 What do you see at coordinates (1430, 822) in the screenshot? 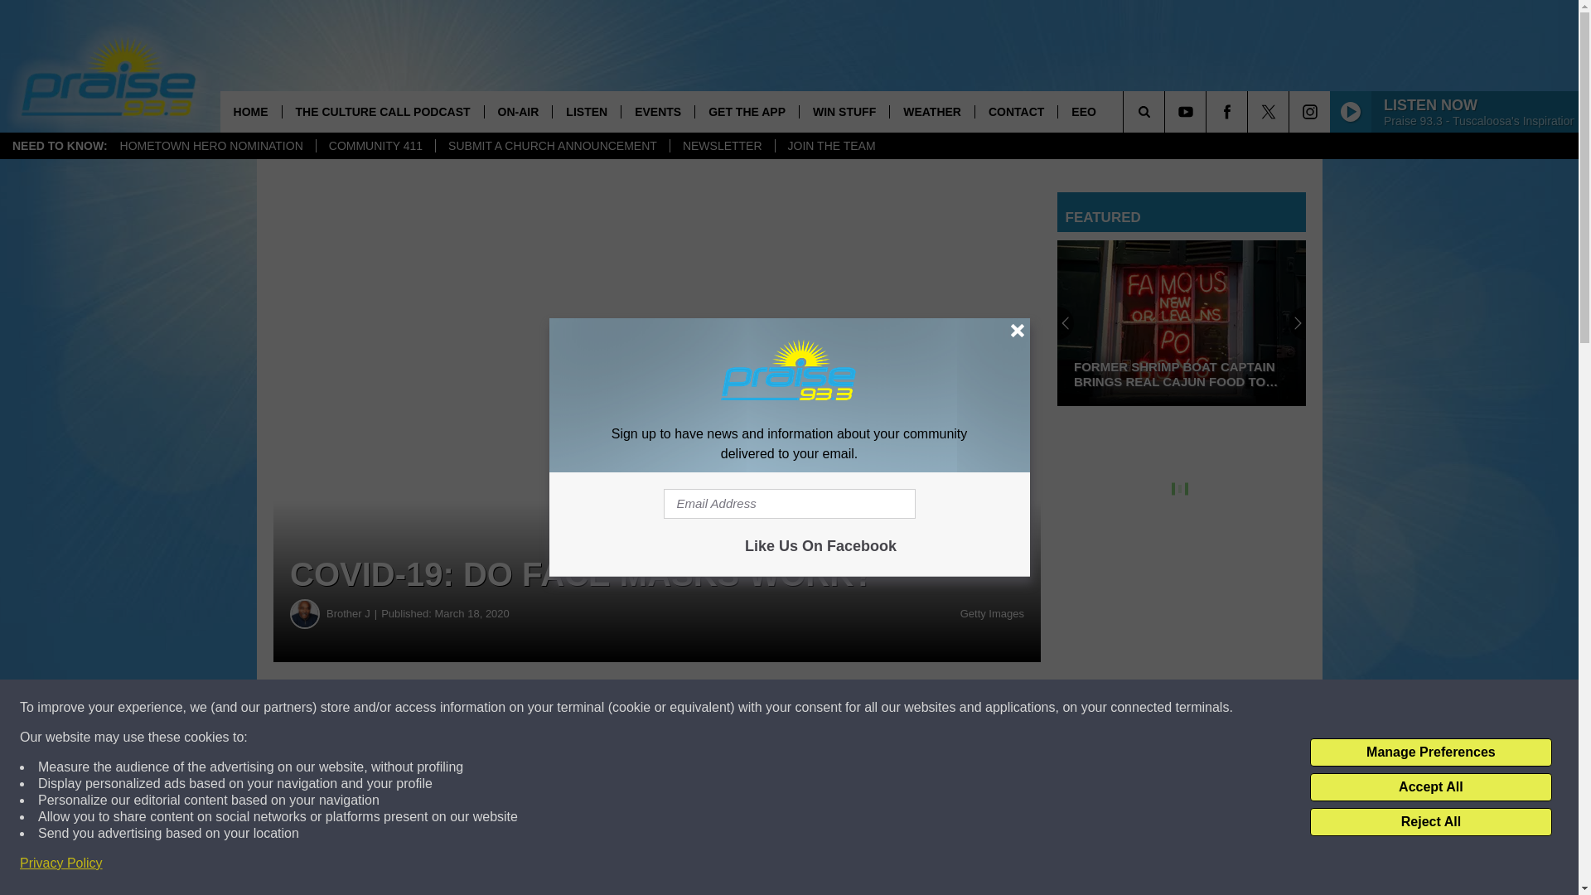
I see `Reject All` at bounding box center [1430, 822].